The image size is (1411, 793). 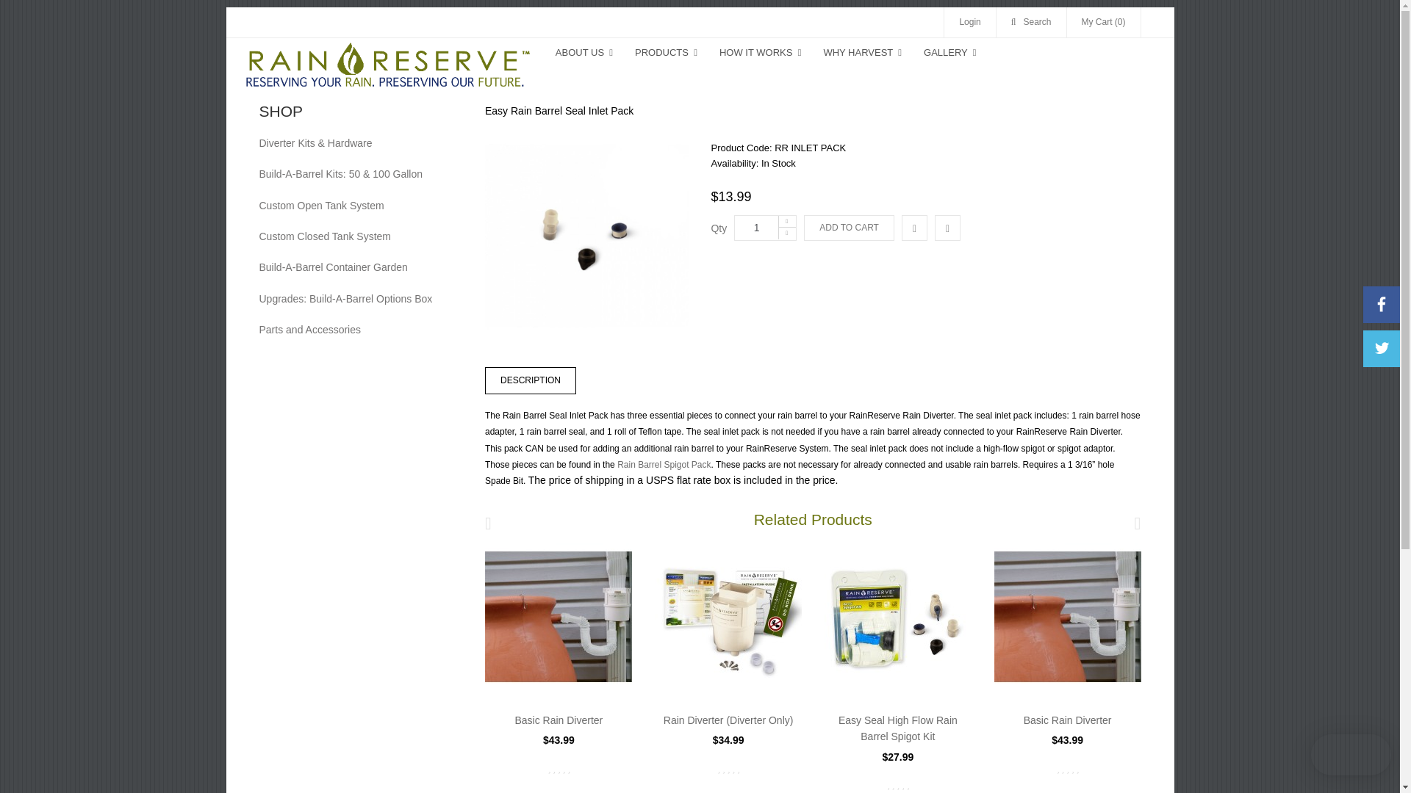 I want to click on 1, so click(x=765, y=228).